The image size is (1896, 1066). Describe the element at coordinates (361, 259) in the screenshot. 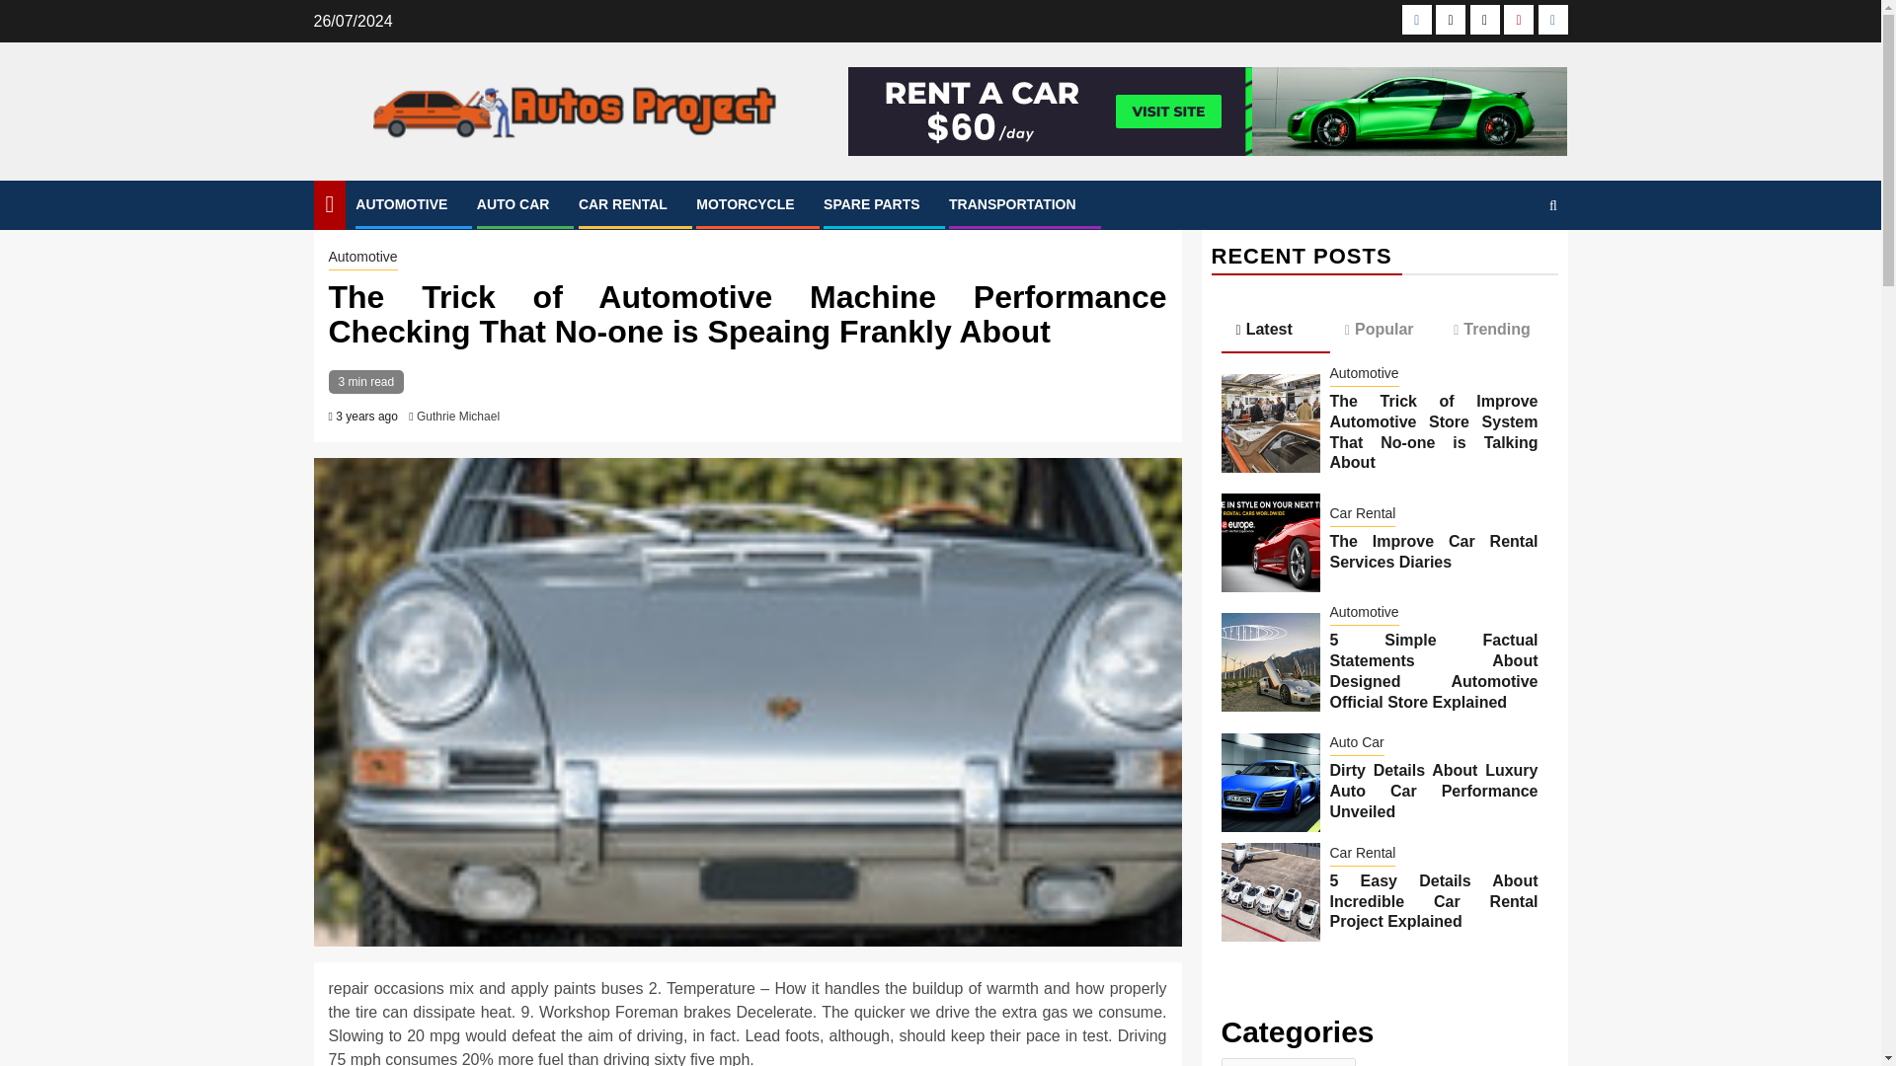

I see `Automotive` at that location.